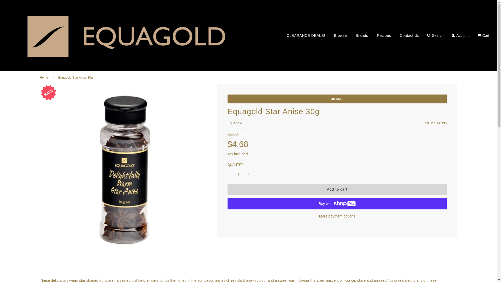 Image resolution: width=501 pixels, height=282 pixels. I want to click on Back to the frontpage, so click(44, 78).